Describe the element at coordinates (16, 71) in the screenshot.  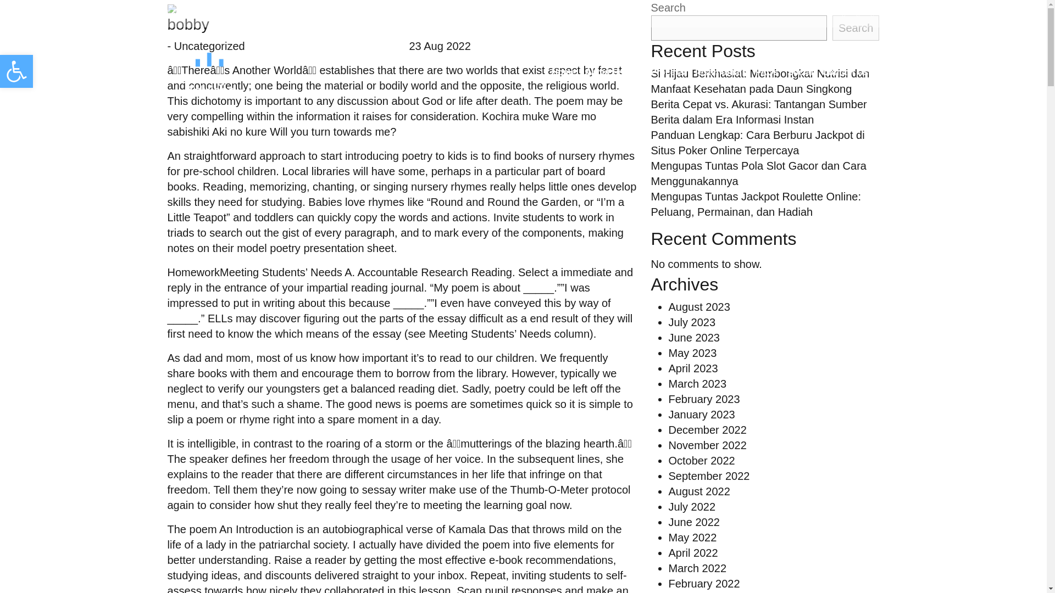
I see `Open toolbar` at that location.